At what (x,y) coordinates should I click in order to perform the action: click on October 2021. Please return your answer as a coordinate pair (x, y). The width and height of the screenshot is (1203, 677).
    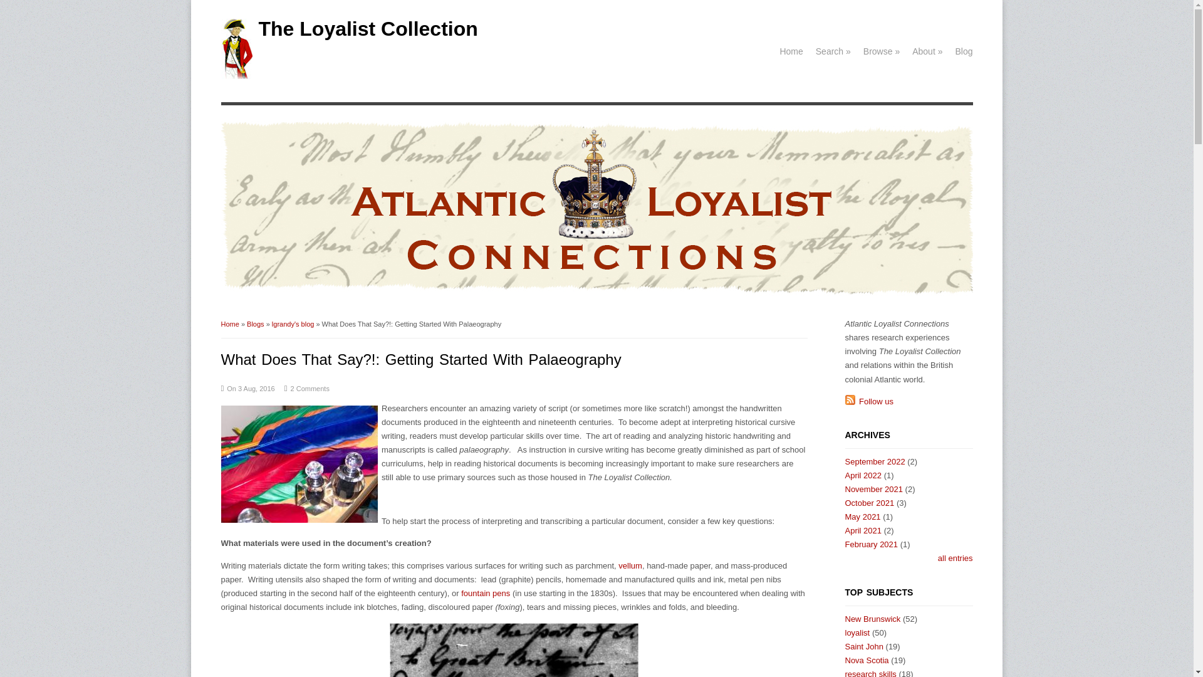
    Looking at the image, I should click on (868, 503).